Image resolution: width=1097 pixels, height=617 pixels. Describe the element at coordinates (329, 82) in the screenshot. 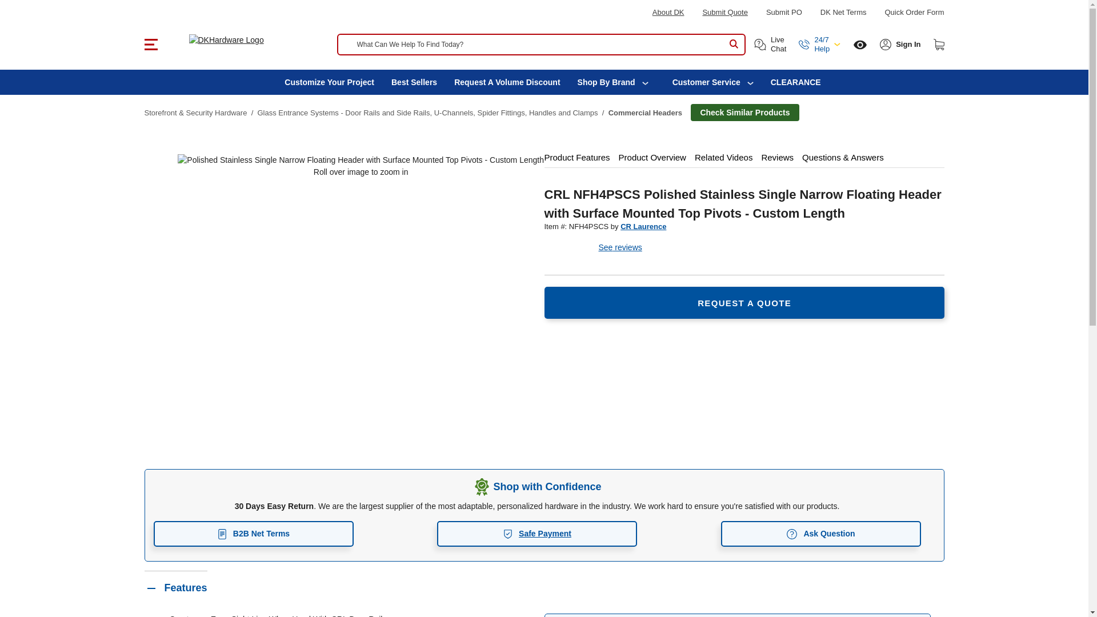

I see `Customize Your Project` at that location.